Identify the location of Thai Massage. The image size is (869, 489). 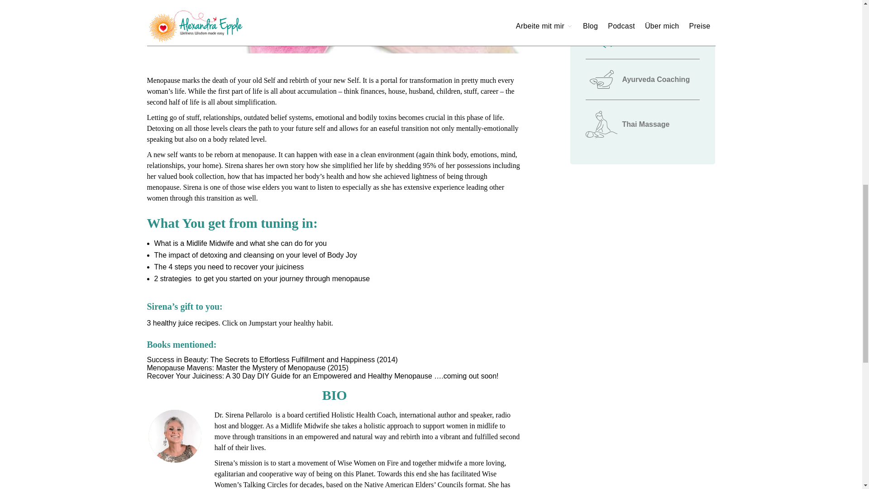
(643, 125).